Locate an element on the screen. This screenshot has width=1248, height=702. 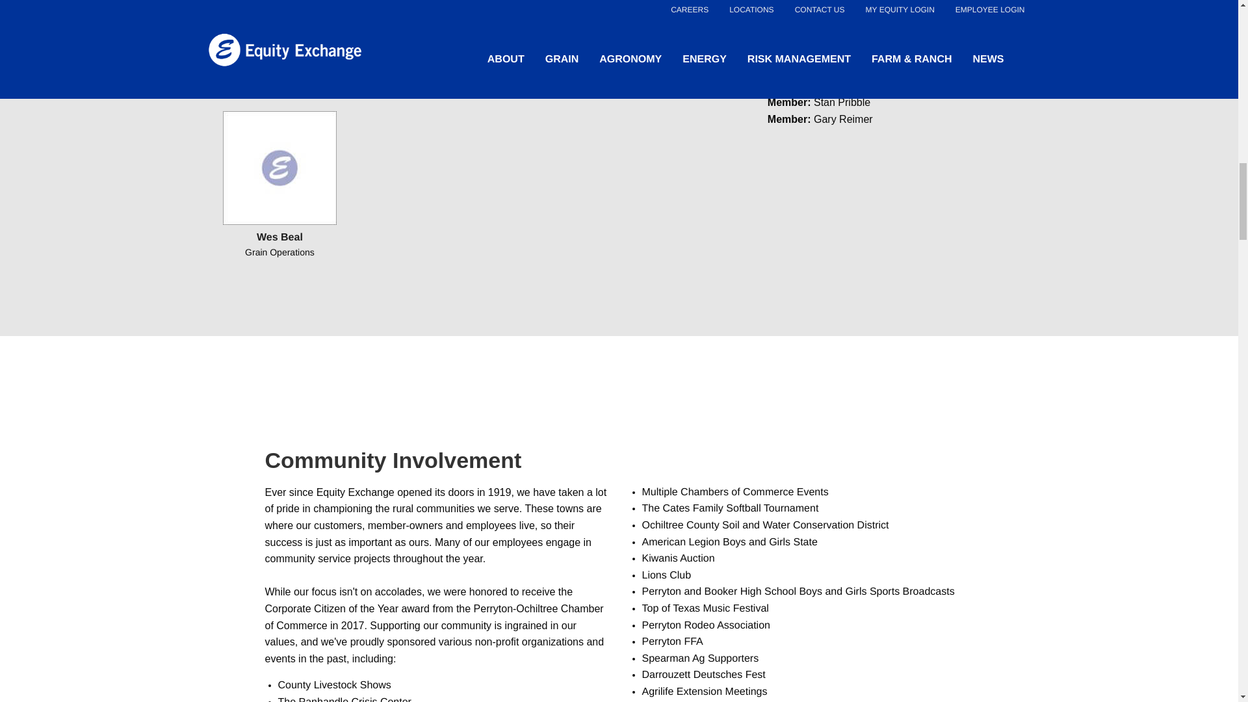
James Culp is located at coordinates (547, 26).